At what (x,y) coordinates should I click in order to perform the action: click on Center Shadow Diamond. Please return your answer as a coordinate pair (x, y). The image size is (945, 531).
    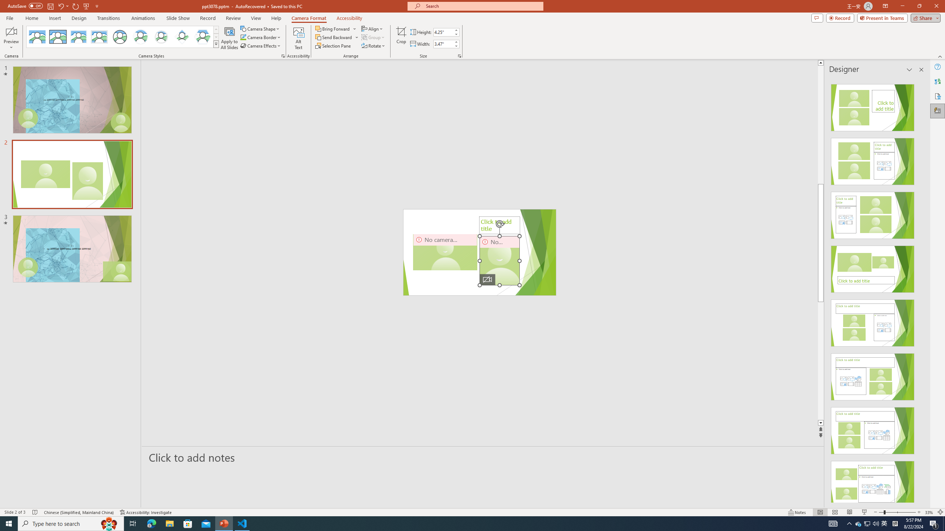
    Looking at the image, I should click on (182, 37).